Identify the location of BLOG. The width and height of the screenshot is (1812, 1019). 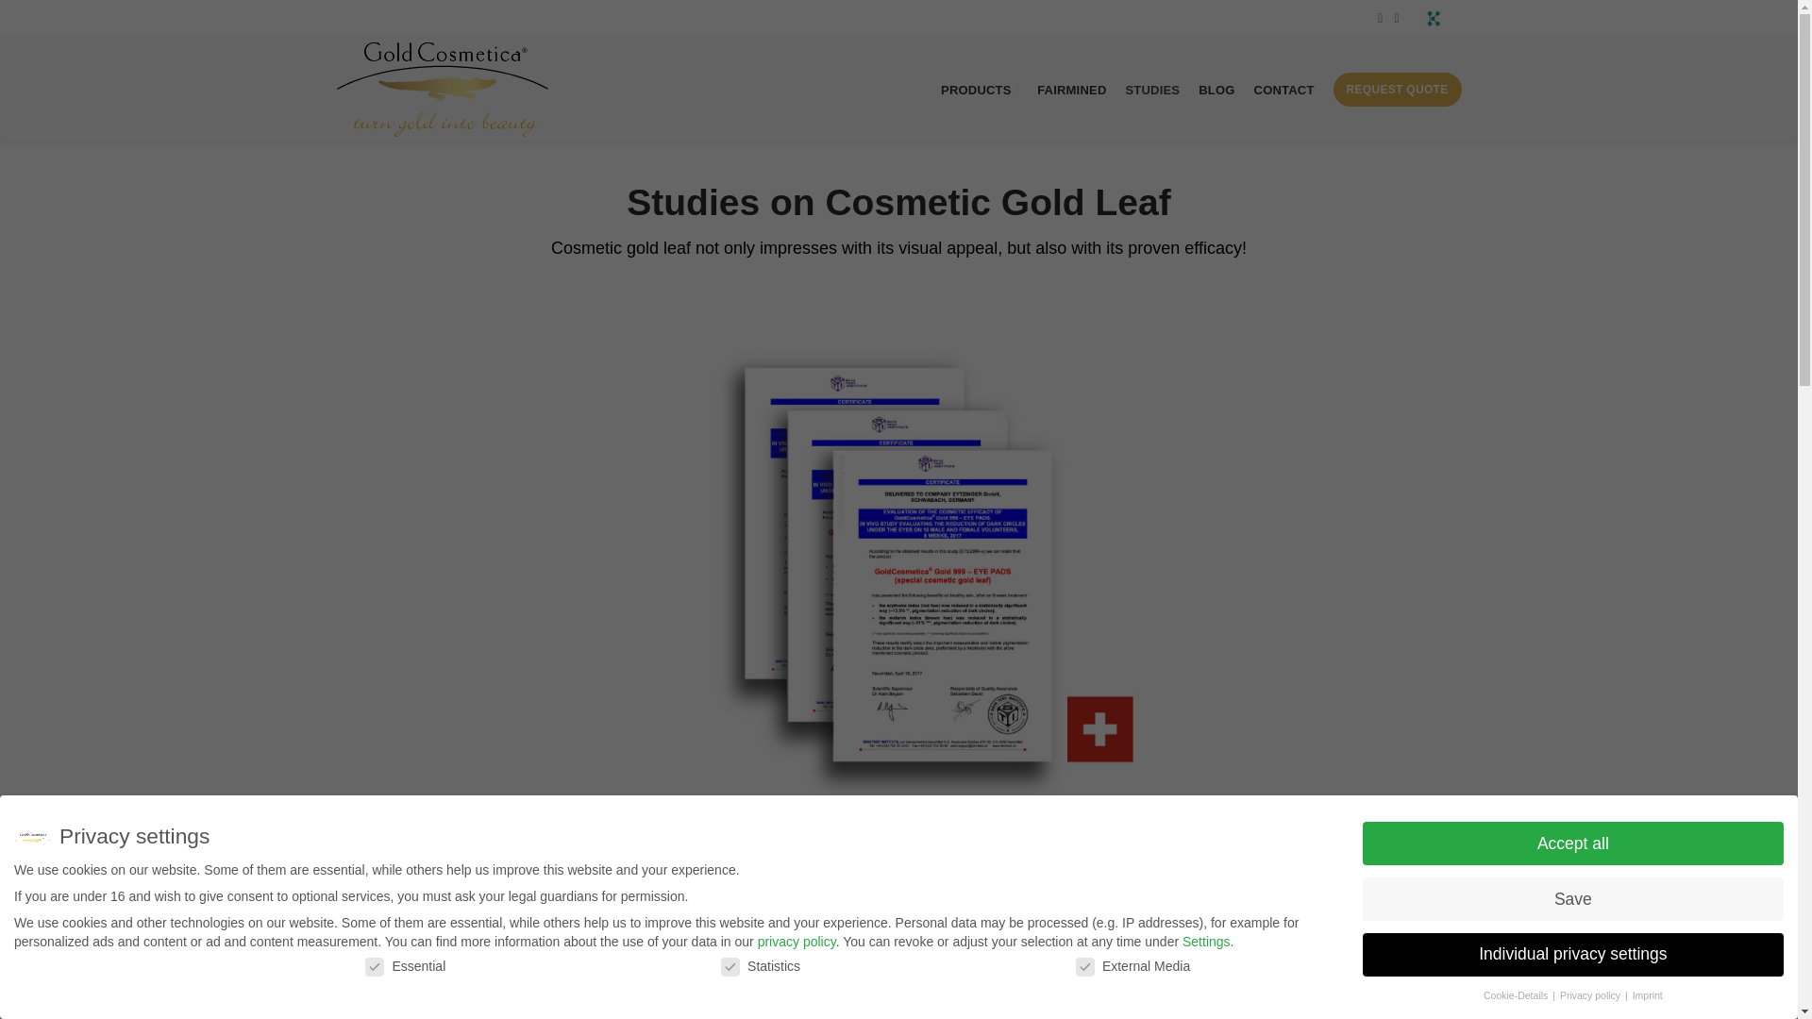
(1216, 89).